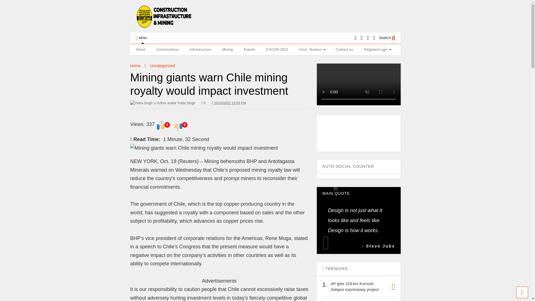 Image resolution: width=535 pixels, height=301 pixels. Describe the element at coordinates (277, 49) in the screenshot. I see `EXCON 2022` at that location.